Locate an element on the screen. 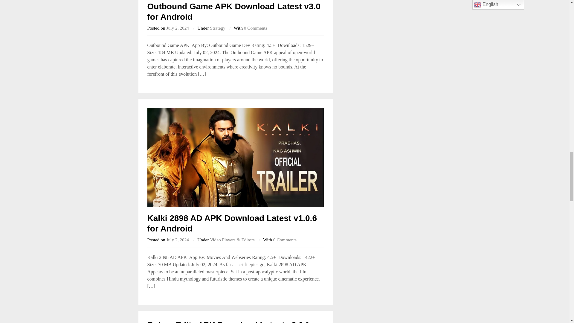 This screenshot has height=323, width=574. 0 Comments is located at coordinates (256, 28).